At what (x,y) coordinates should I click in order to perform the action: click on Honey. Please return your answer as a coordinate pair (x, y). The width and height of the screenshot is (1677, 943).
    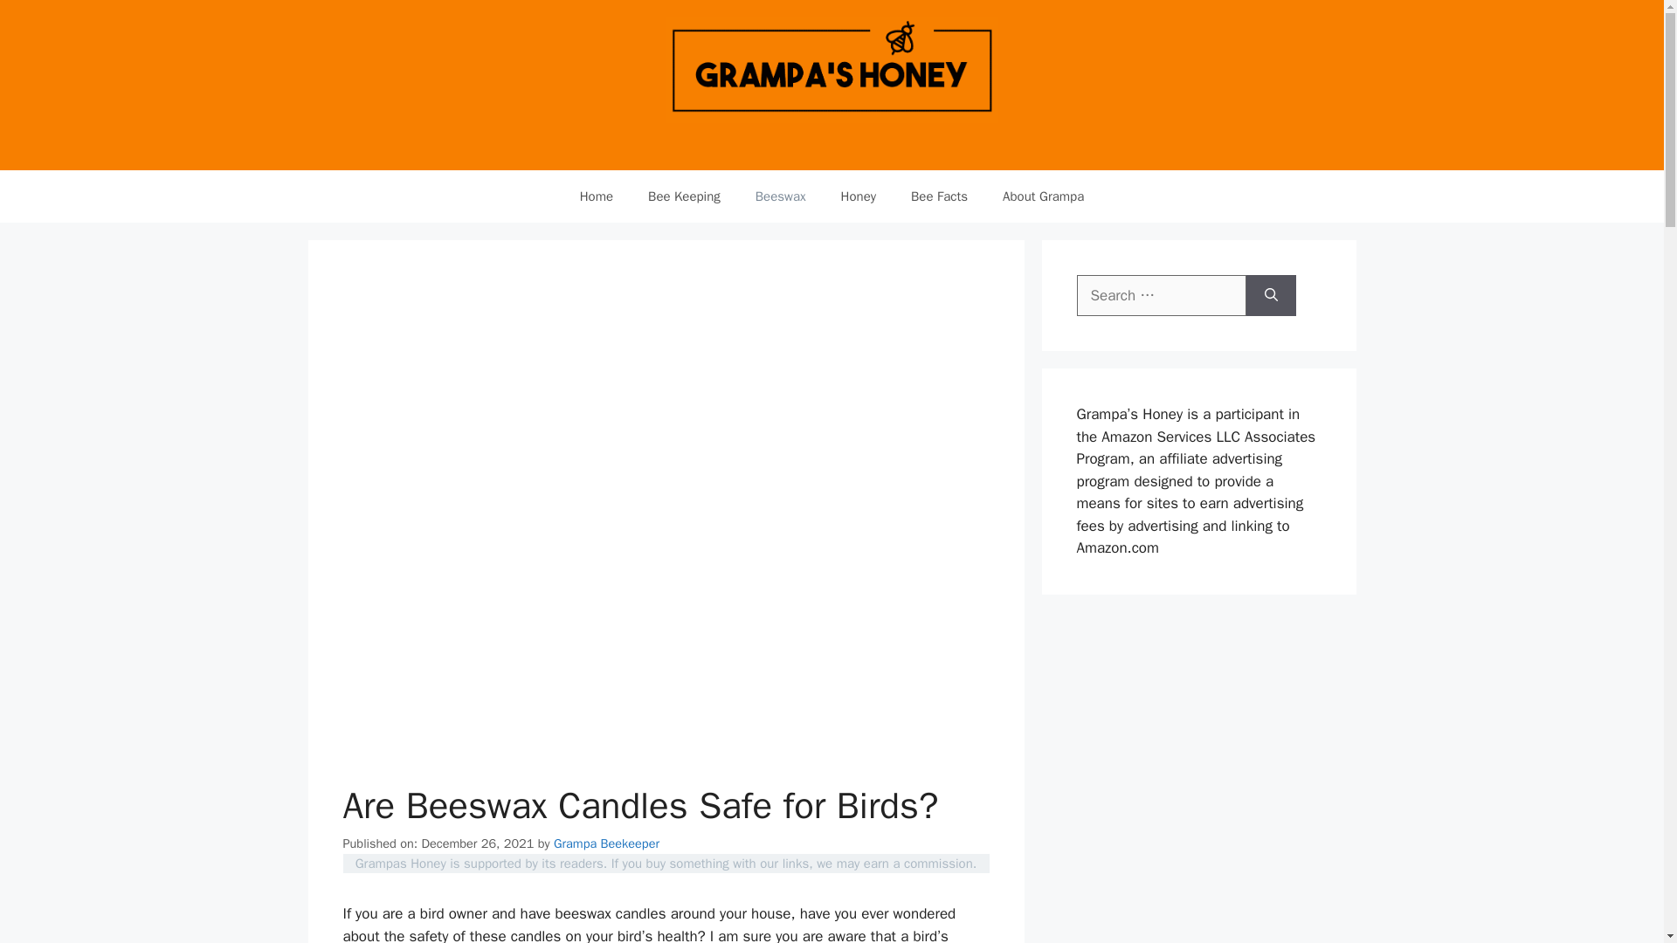
    Looking at the image, I should click on (858, 196).